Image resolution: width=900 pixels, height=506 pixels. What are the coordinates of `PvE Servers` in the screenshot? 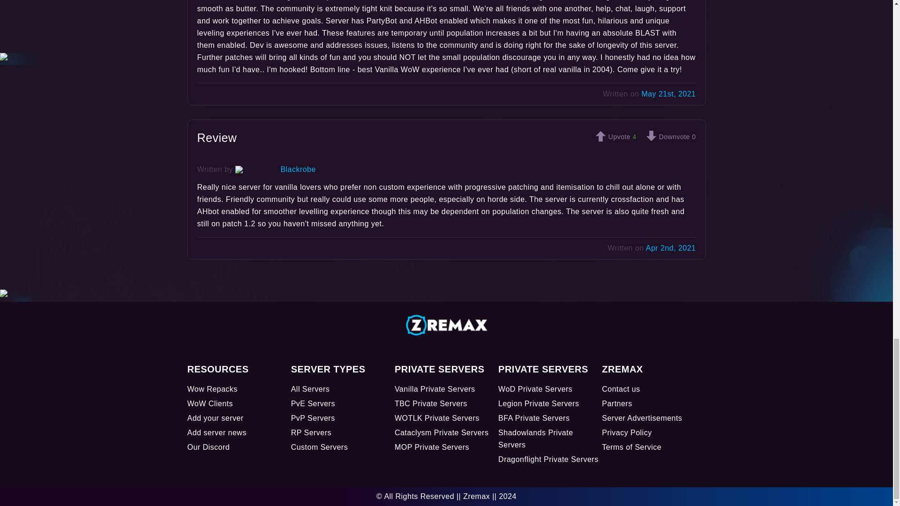 It's located at (313, 404).